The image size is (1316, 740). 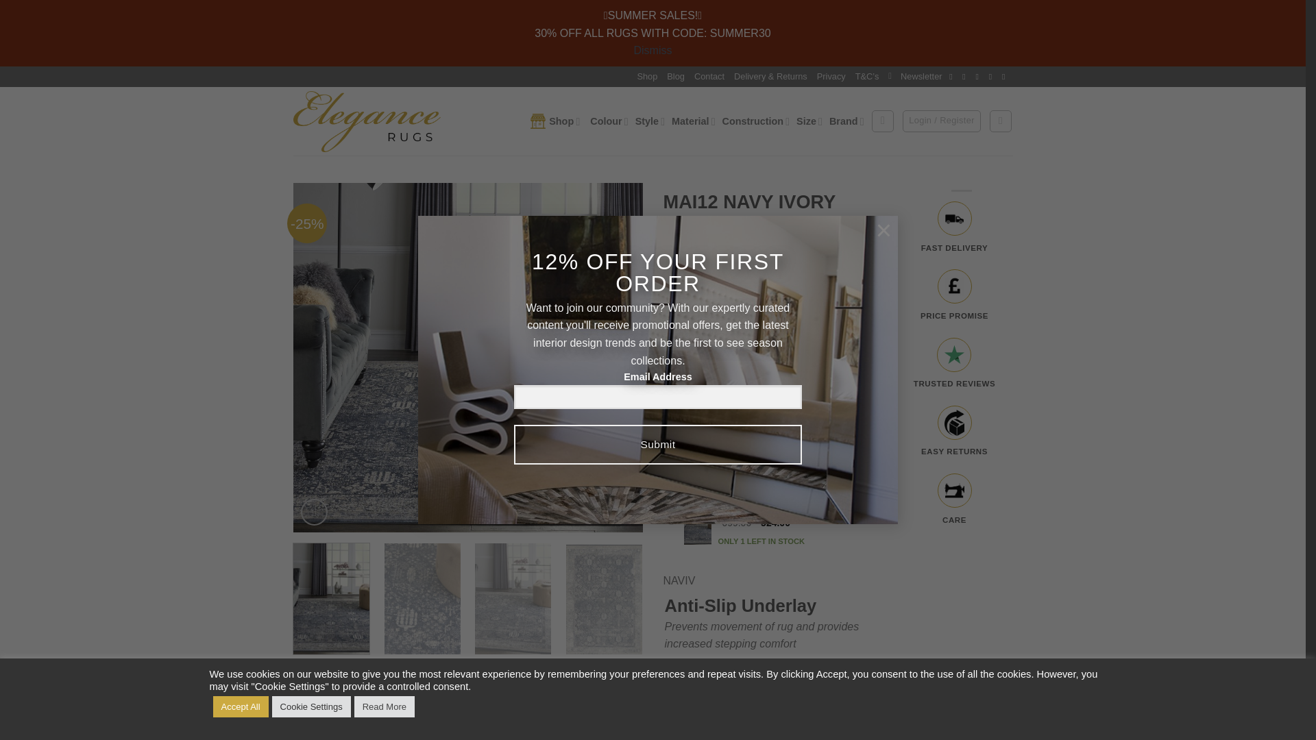 I want to click on Contact, so click(x=709, y=77).